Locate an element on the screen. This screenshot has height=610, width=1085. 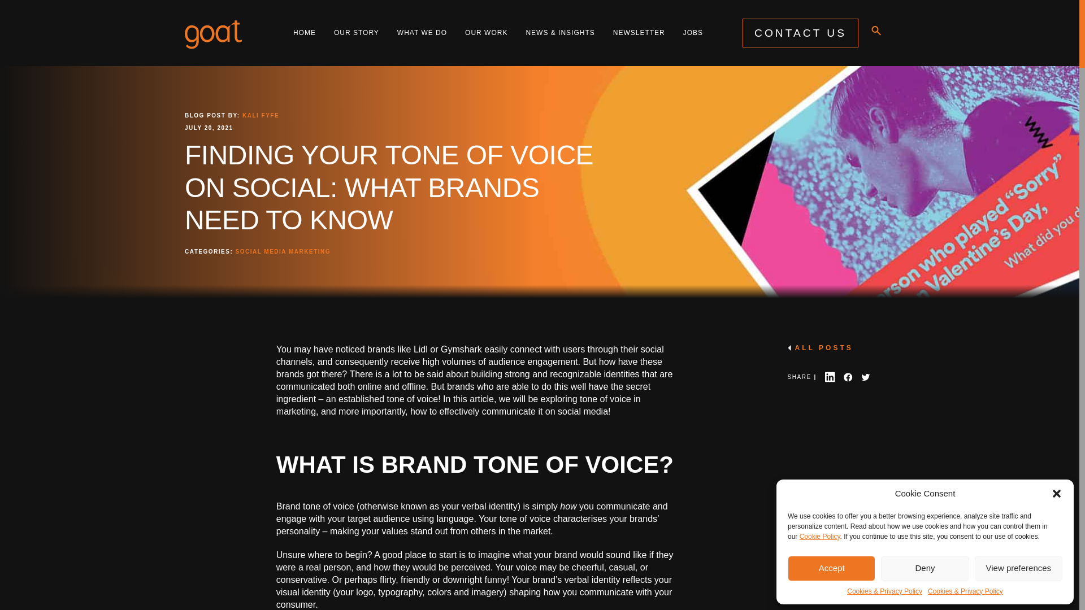
Accept is located at coordinates (831, 568).